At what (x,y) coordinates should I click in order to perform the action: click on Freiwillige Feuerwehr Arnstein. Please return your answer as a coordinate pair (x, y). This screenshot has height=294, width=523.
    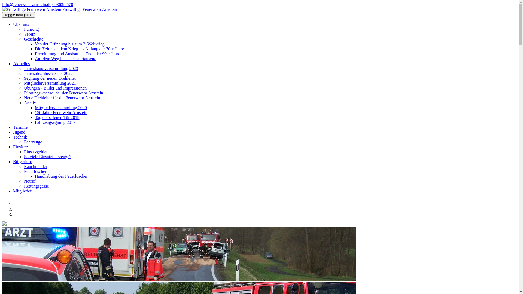
    Looking at the image, I should click on (60, 9).